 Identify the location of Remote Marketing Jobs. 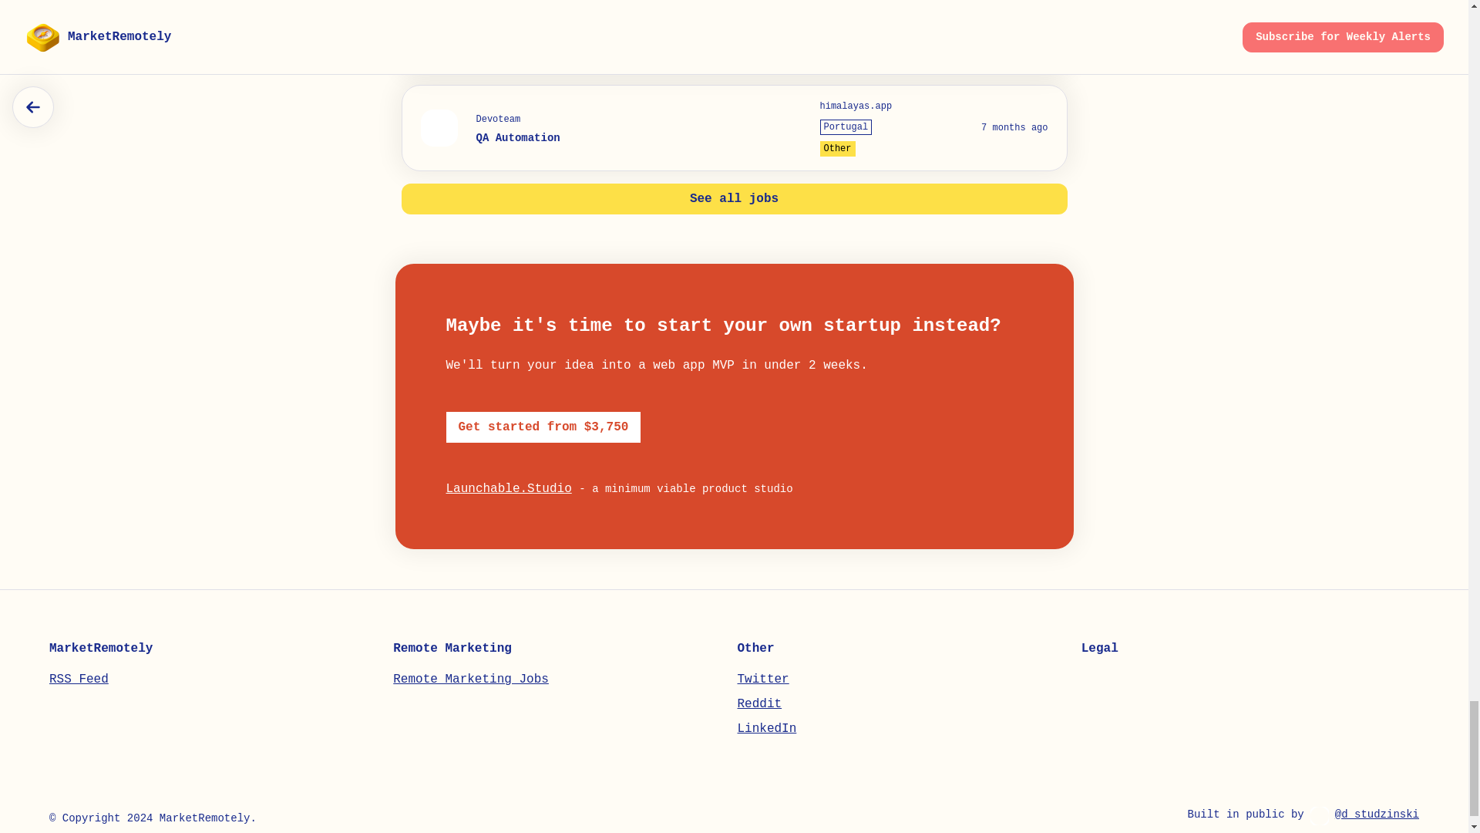
(471, 679).